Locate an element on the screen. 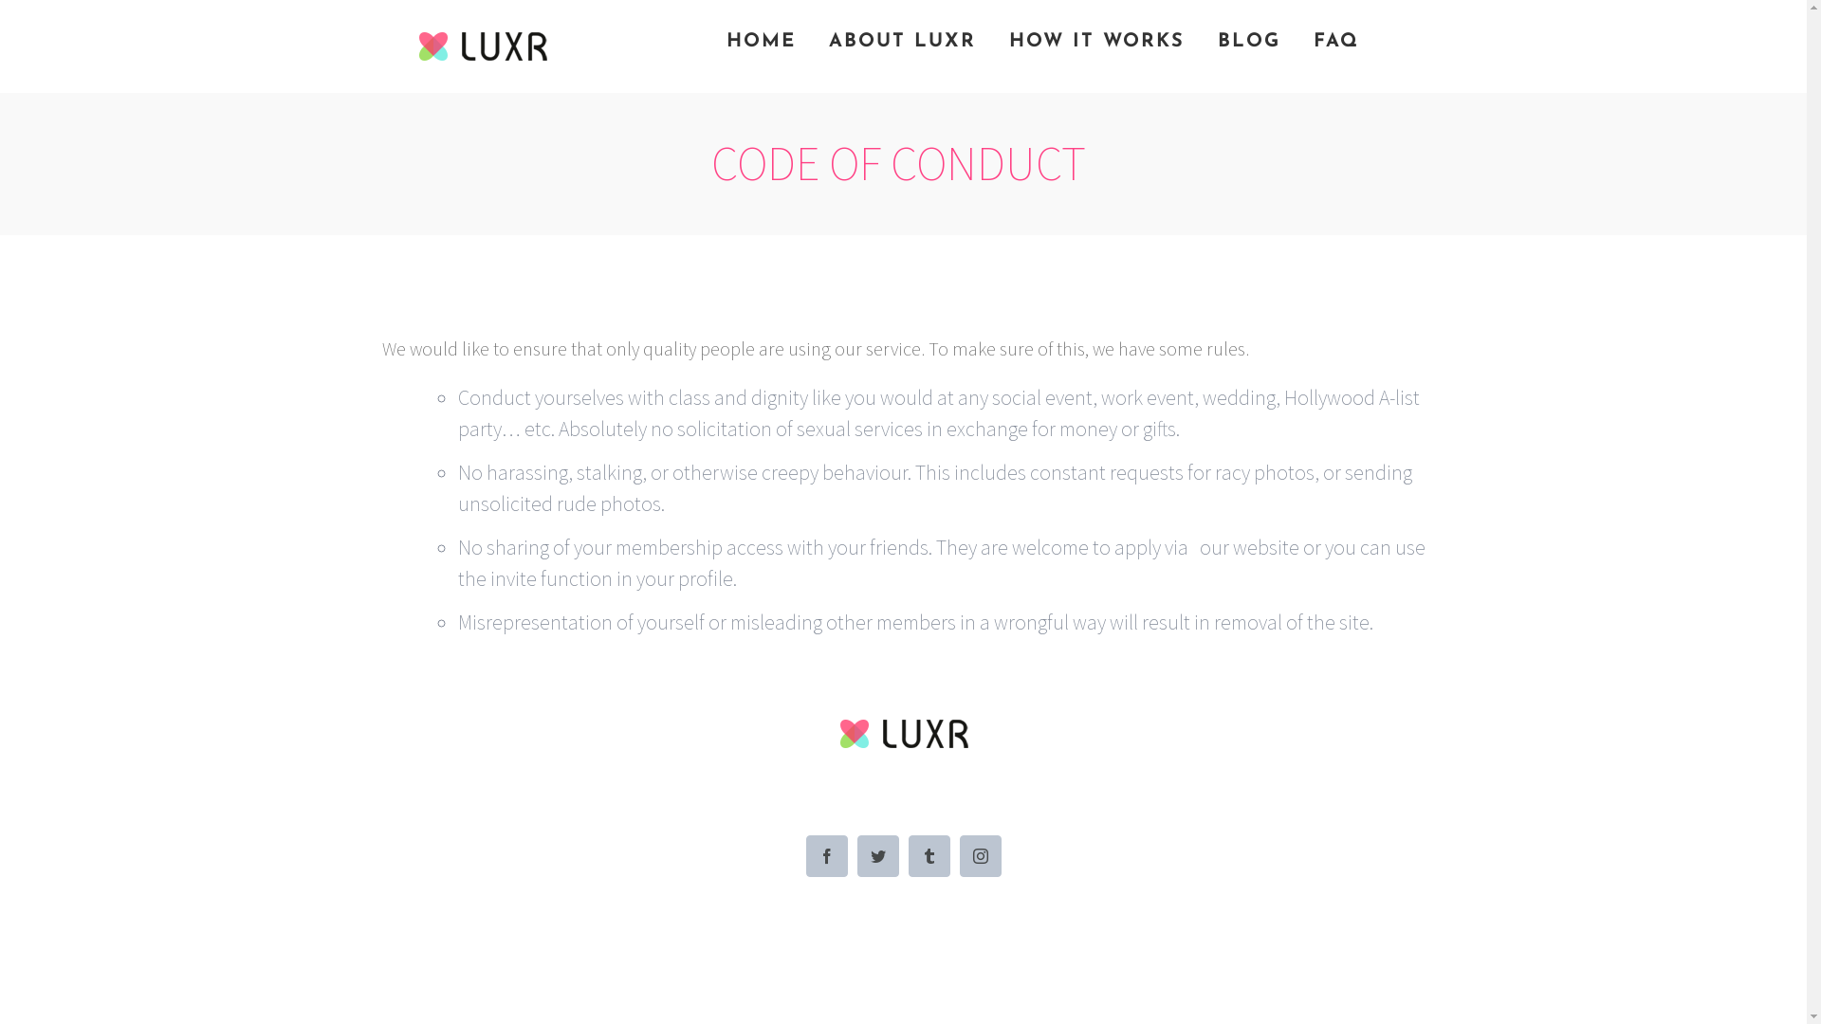 Image resolution: width=1821 pixels, height=1024 pixels. Facebook is located at coordinates (827, 856).